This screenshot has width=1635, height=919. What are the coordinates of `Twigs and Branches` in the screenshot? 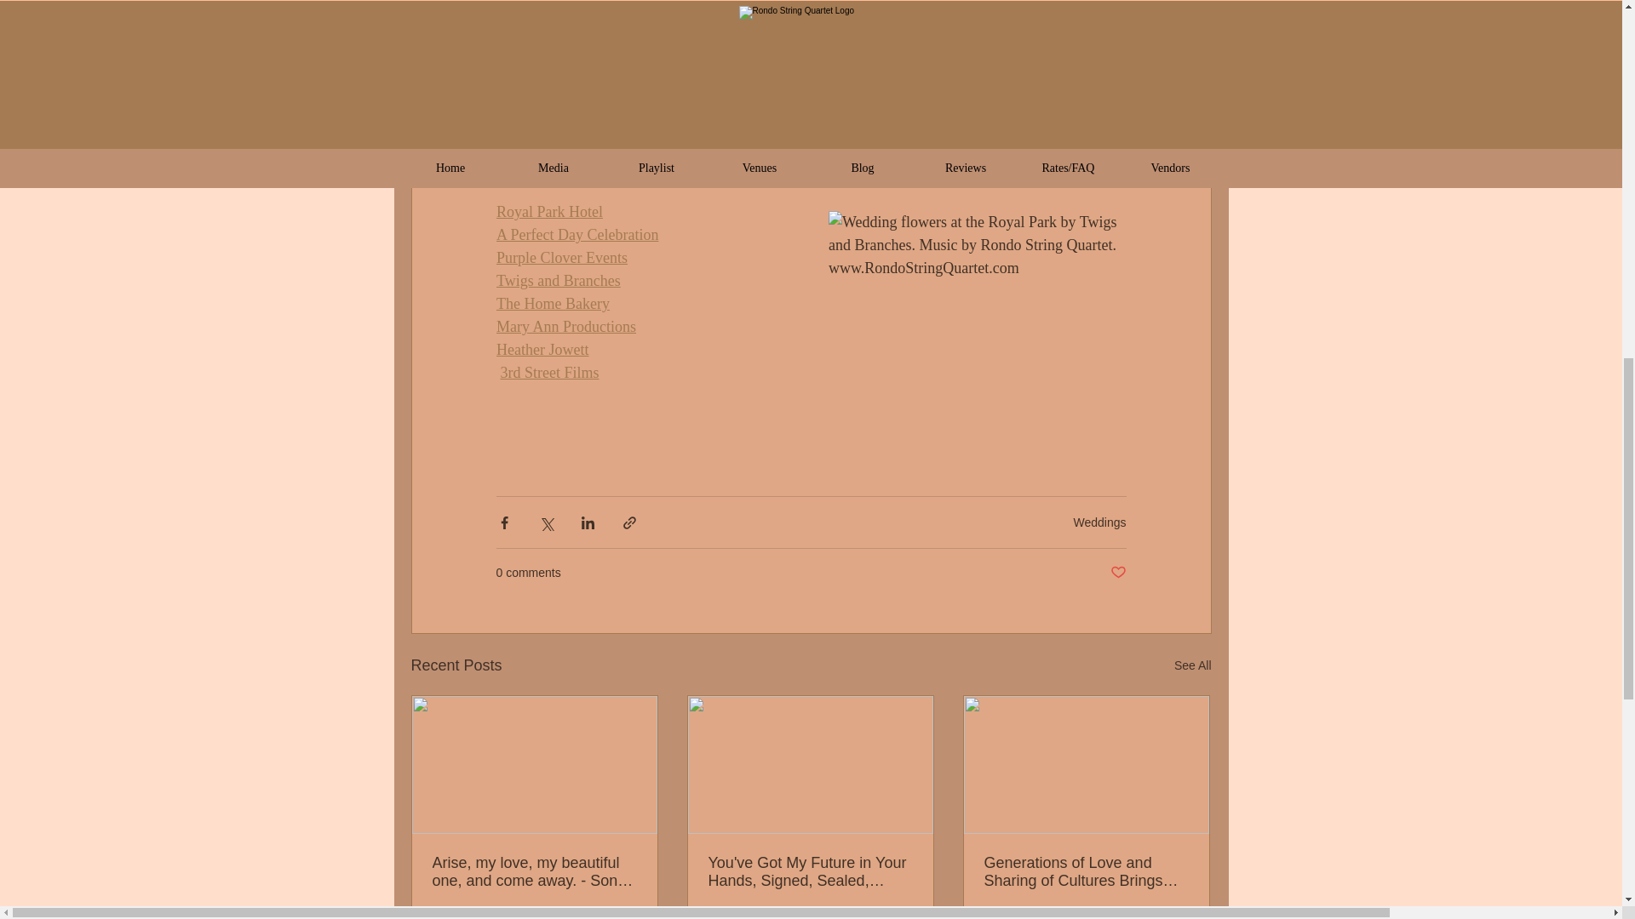 It's located at (557, 281).